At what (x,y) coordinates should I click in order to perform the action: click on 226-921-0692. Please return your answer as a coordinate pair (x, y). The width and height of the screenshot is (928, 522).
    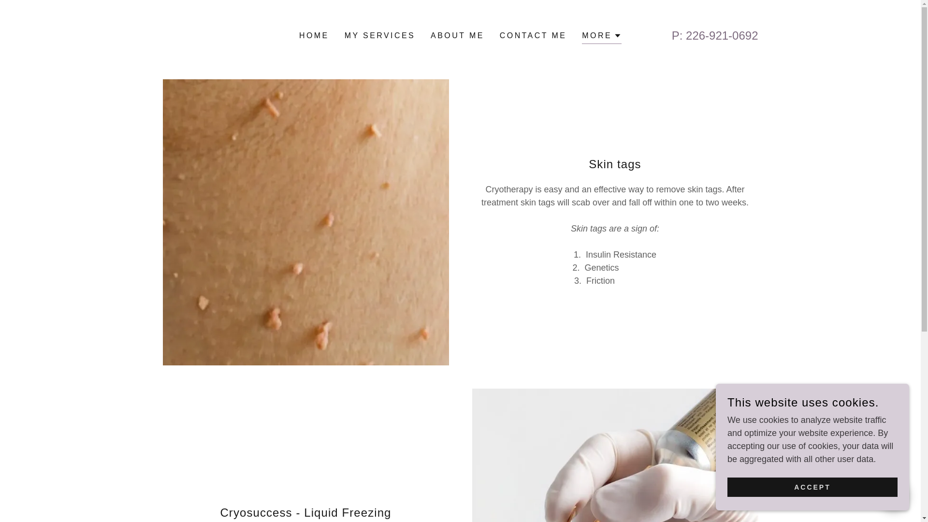
    Looking at the image, I should click on (722, 36).